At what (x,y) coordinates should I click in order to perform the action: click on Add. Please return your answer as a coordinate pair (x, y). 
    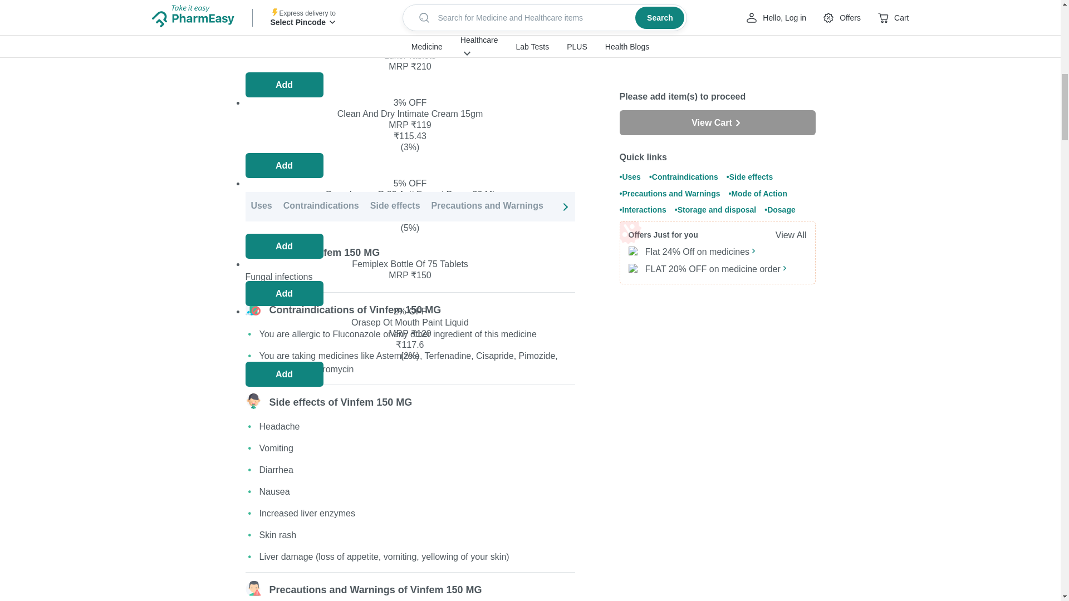
    Looking at the image, I should click on (283, 374).